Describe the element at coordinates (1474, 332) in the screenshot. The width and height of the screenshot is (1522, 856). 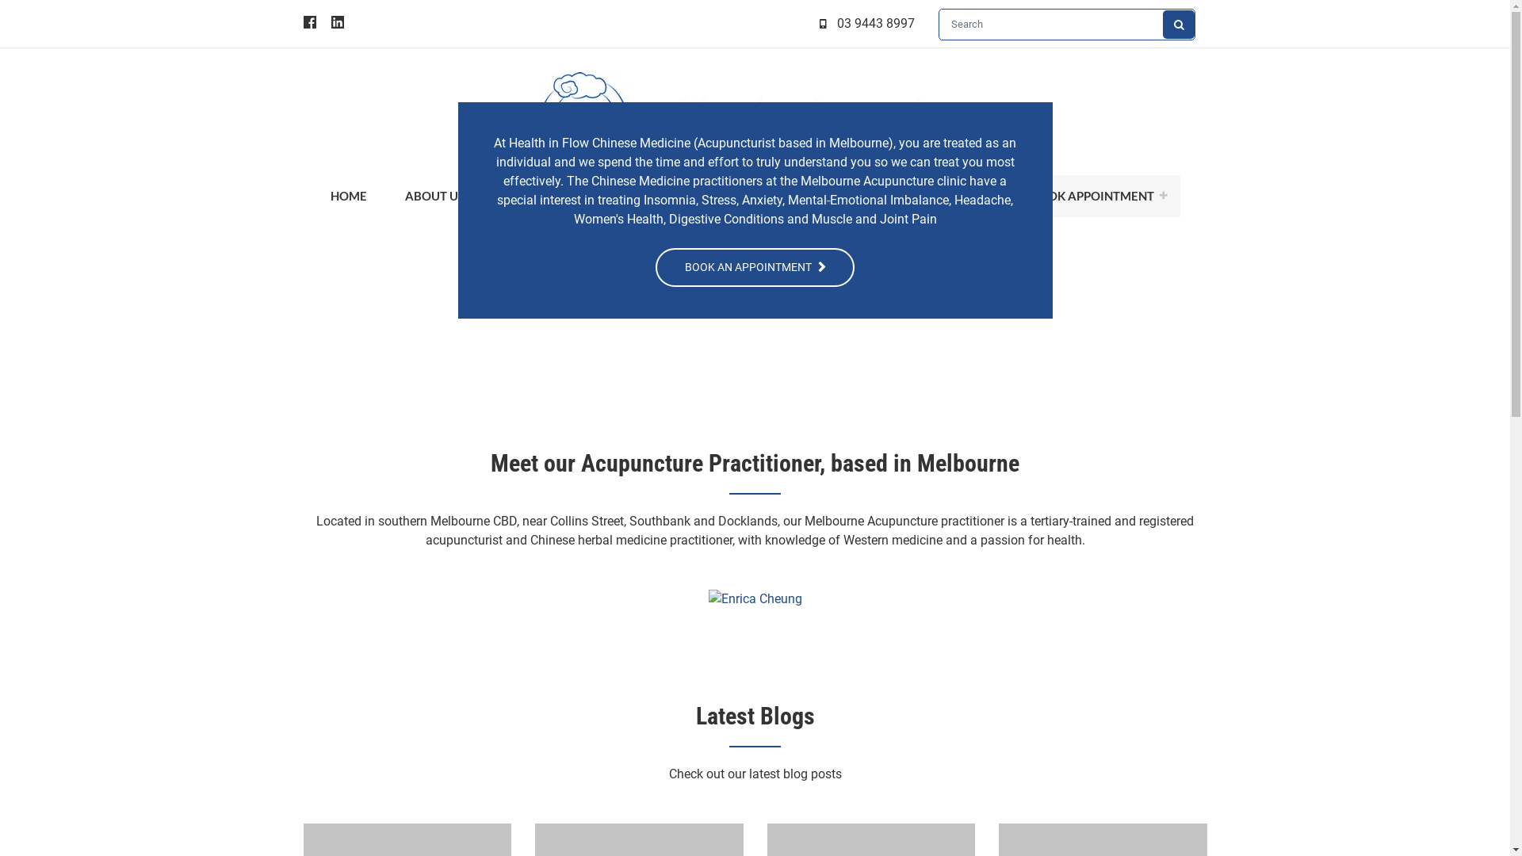
I see `2` at that location.